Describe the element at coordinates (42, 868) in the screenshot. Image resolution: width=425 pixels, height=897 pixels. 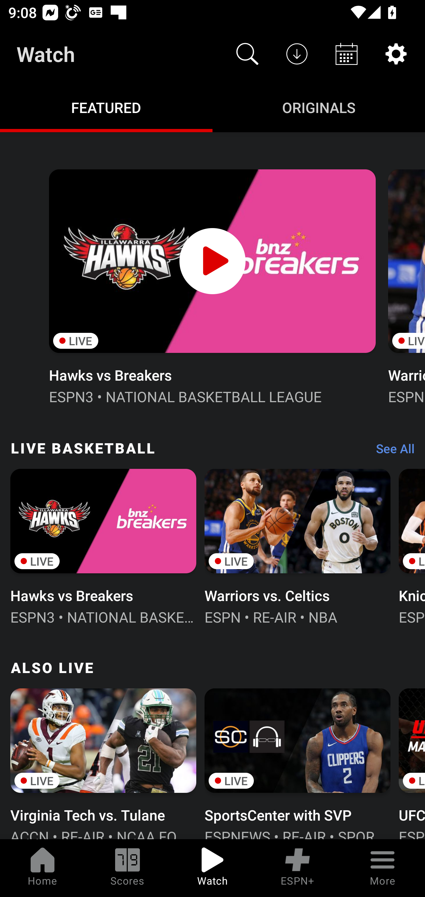
I see `Home` at that location.